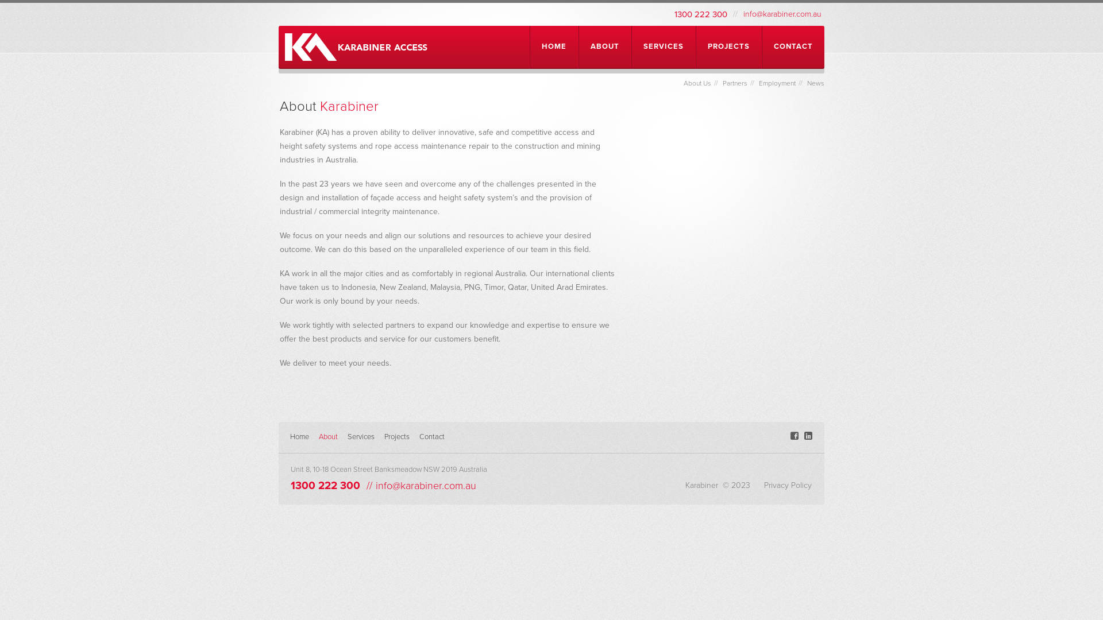 This screenshot has width=1103, height=620. I want to click on CONTACT, so click(793, 47).